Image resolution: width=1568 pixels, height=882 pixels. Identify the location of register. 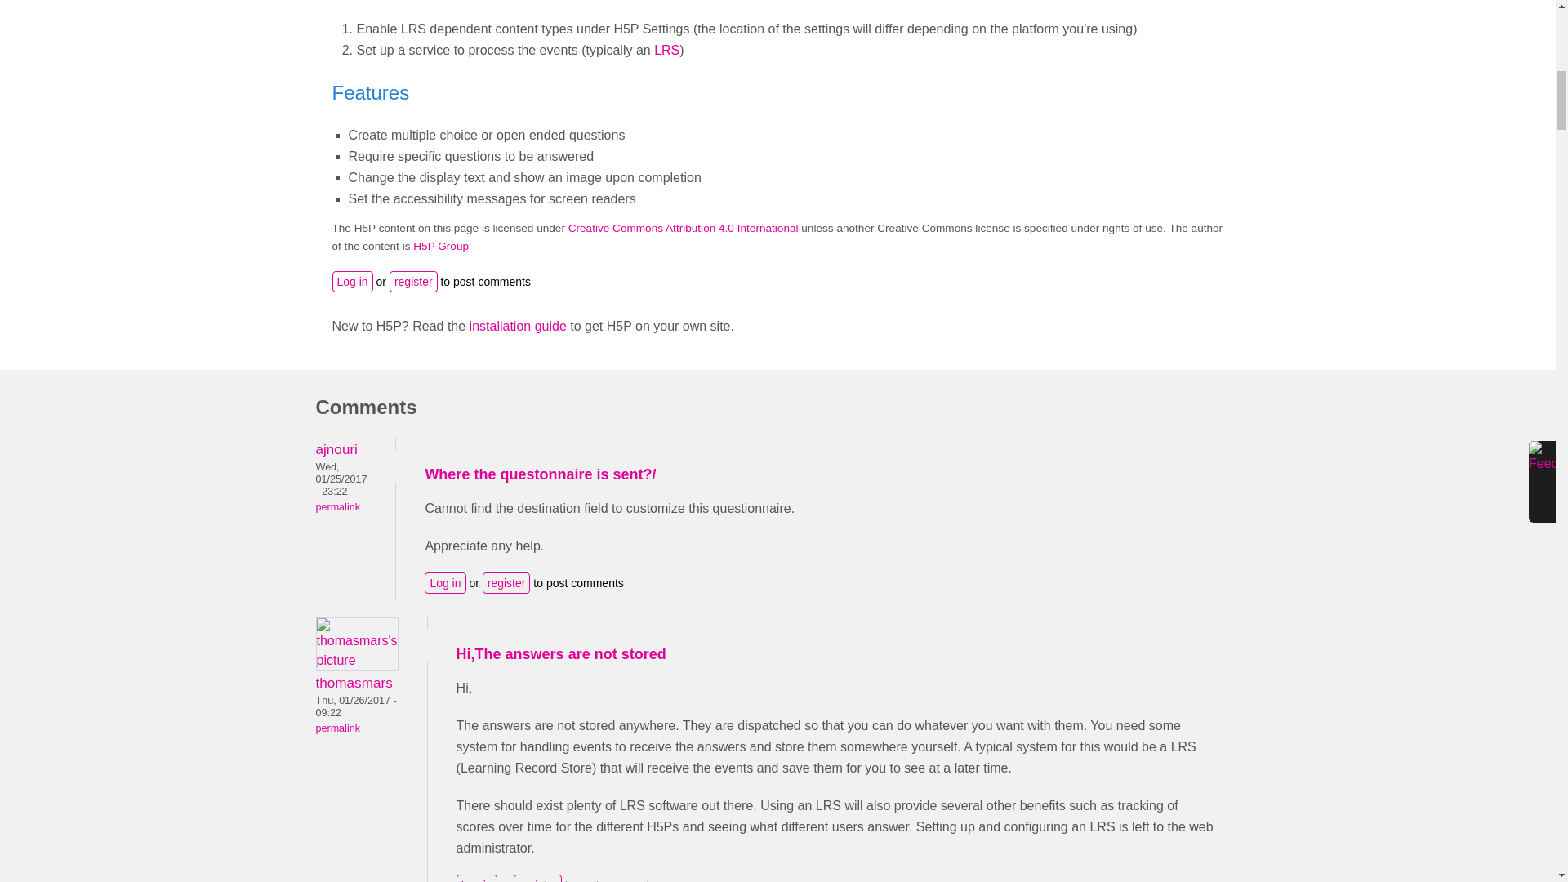
(506, 582).